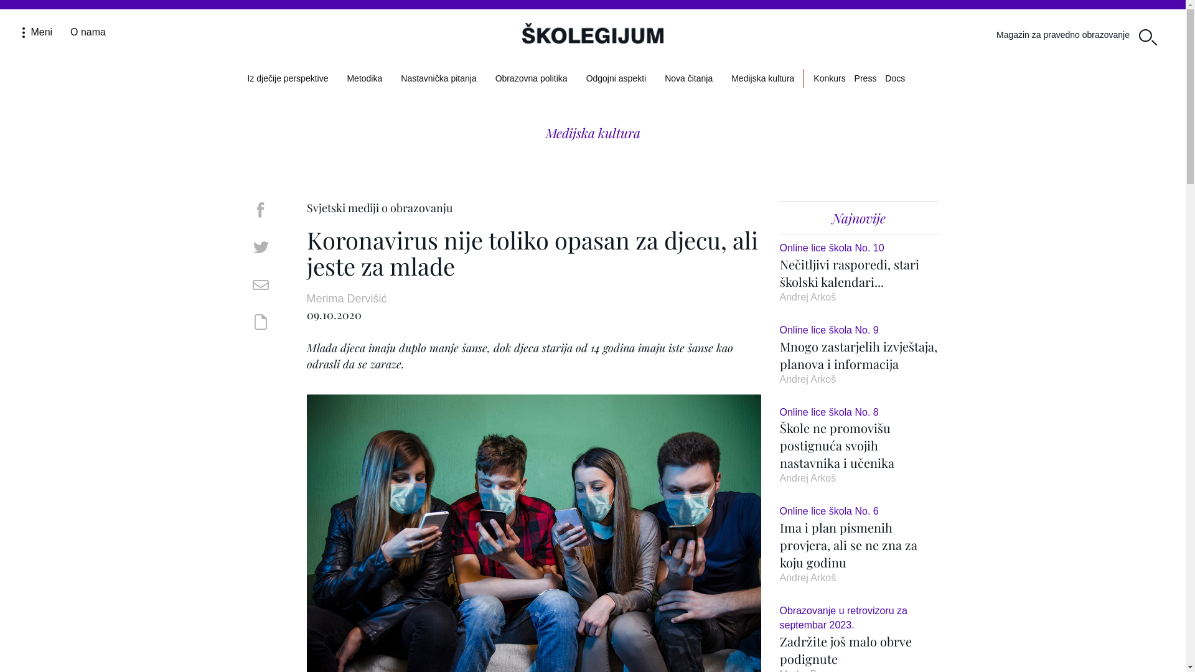 Image resolution: width=1195 pixels, height=672 pixels. Describe the element at coordinates (532, 78) in the screenshot. I see `Obrazovna politika` at that location.